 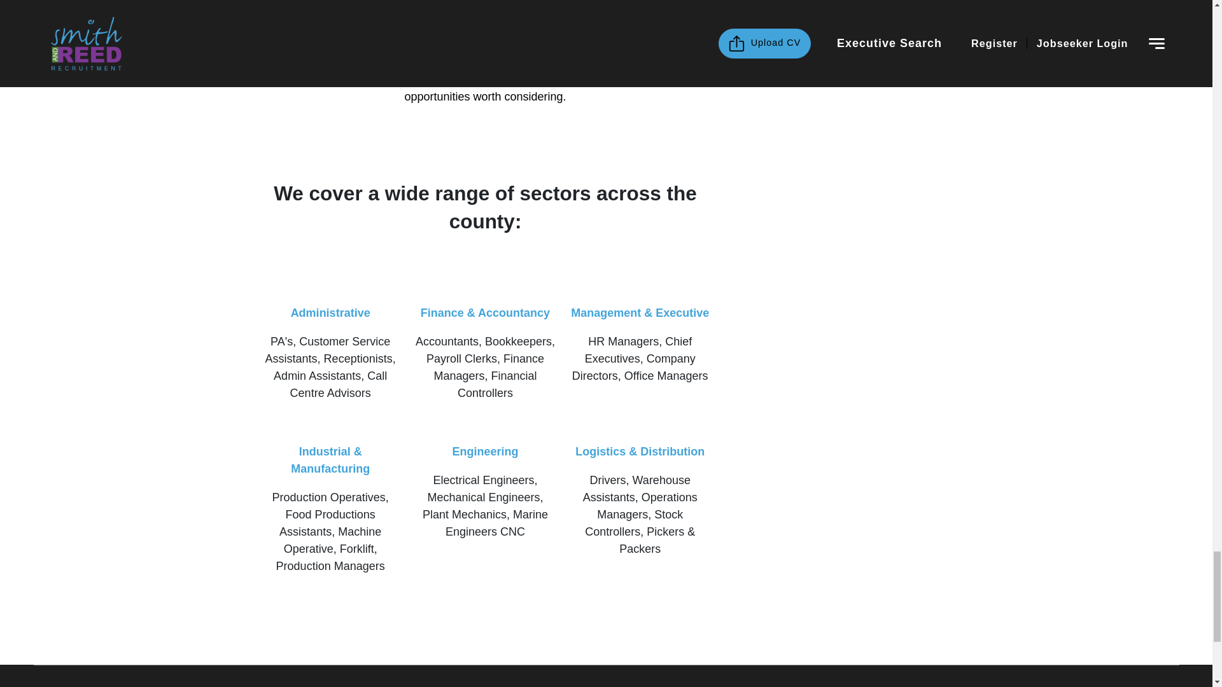 I want to click on Engineering, so click(x=485, y=452).